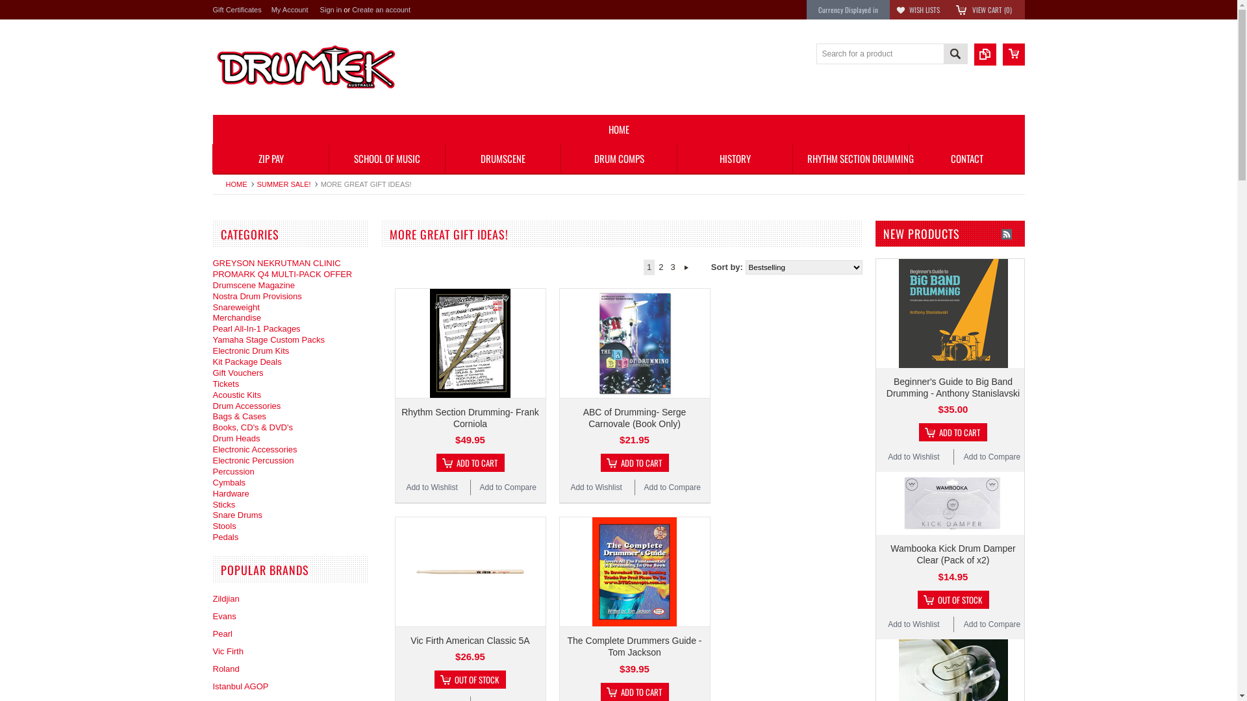 This screenshot has width=1247, height=701. Describe the element at coordinates (953, 554) in the screenshot. I see `Wambooka Kick Drum Damper Clear (Pack of x2)` at that location.